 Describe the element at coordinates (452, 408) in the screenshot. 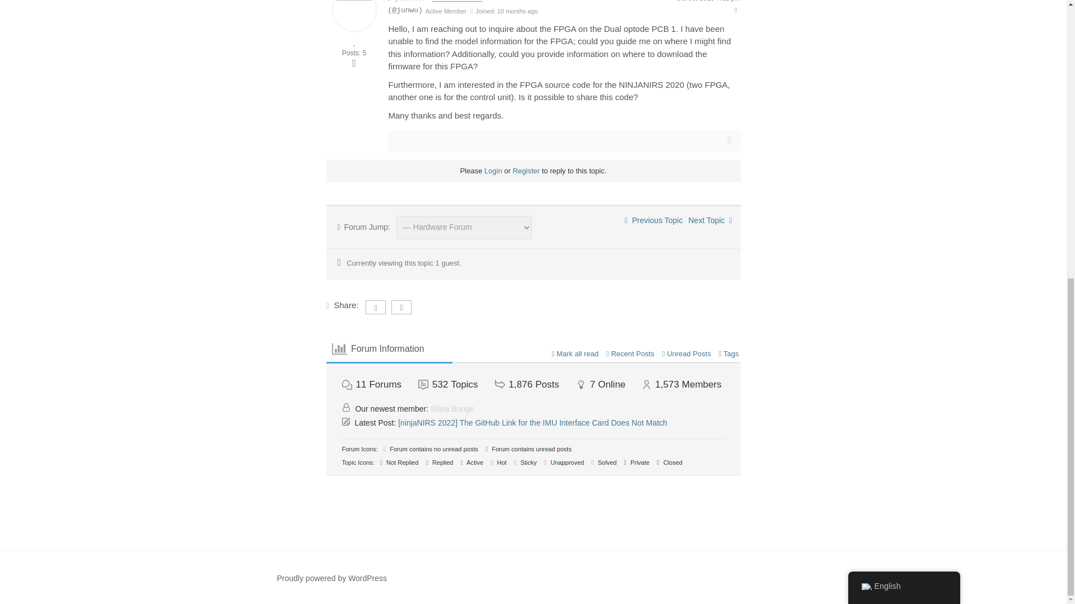

I see `Silvia Bunge` at that location.